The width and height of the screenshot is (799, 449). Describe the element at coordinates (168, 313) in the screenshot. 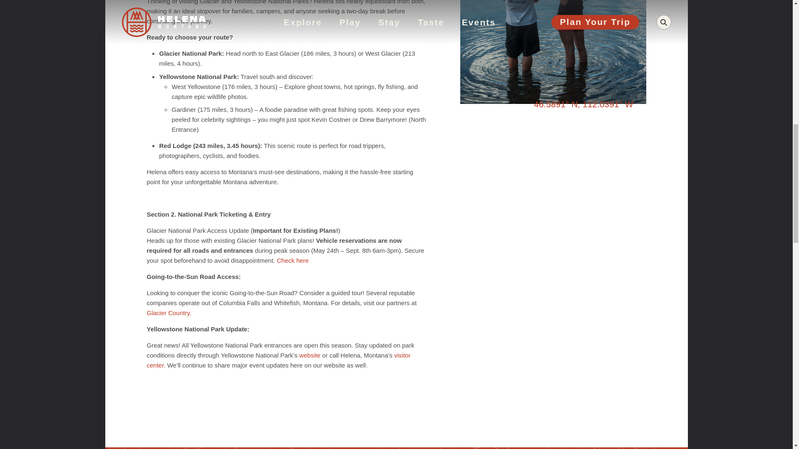

I see `Glacier Country.` at that location.